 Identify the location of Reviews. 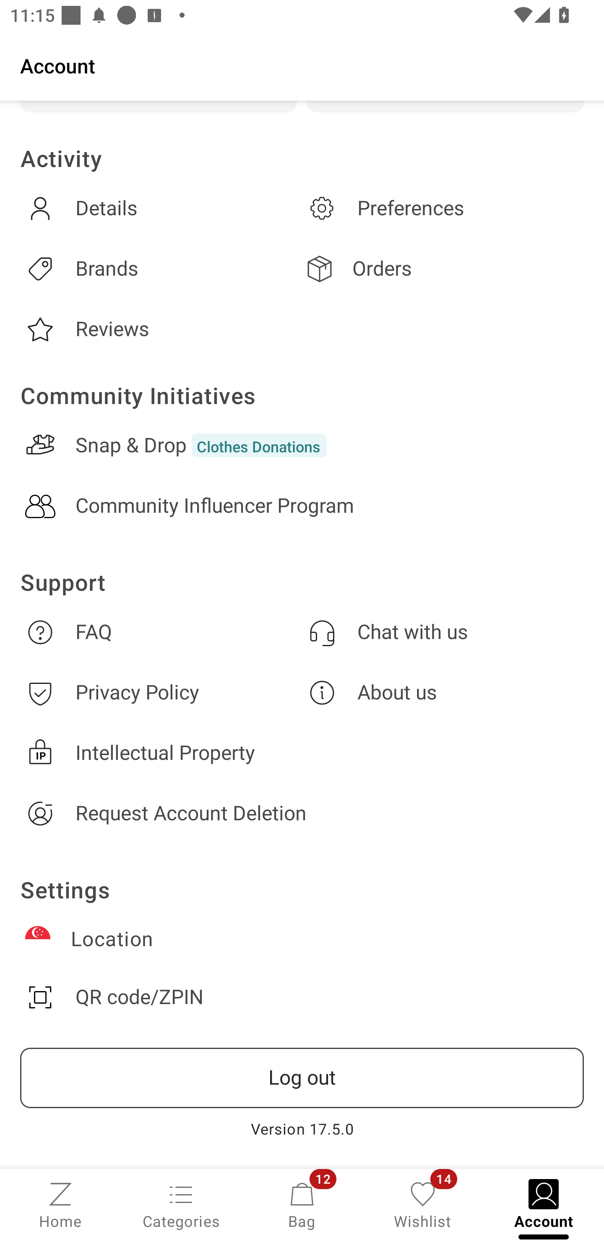
(161, 330).